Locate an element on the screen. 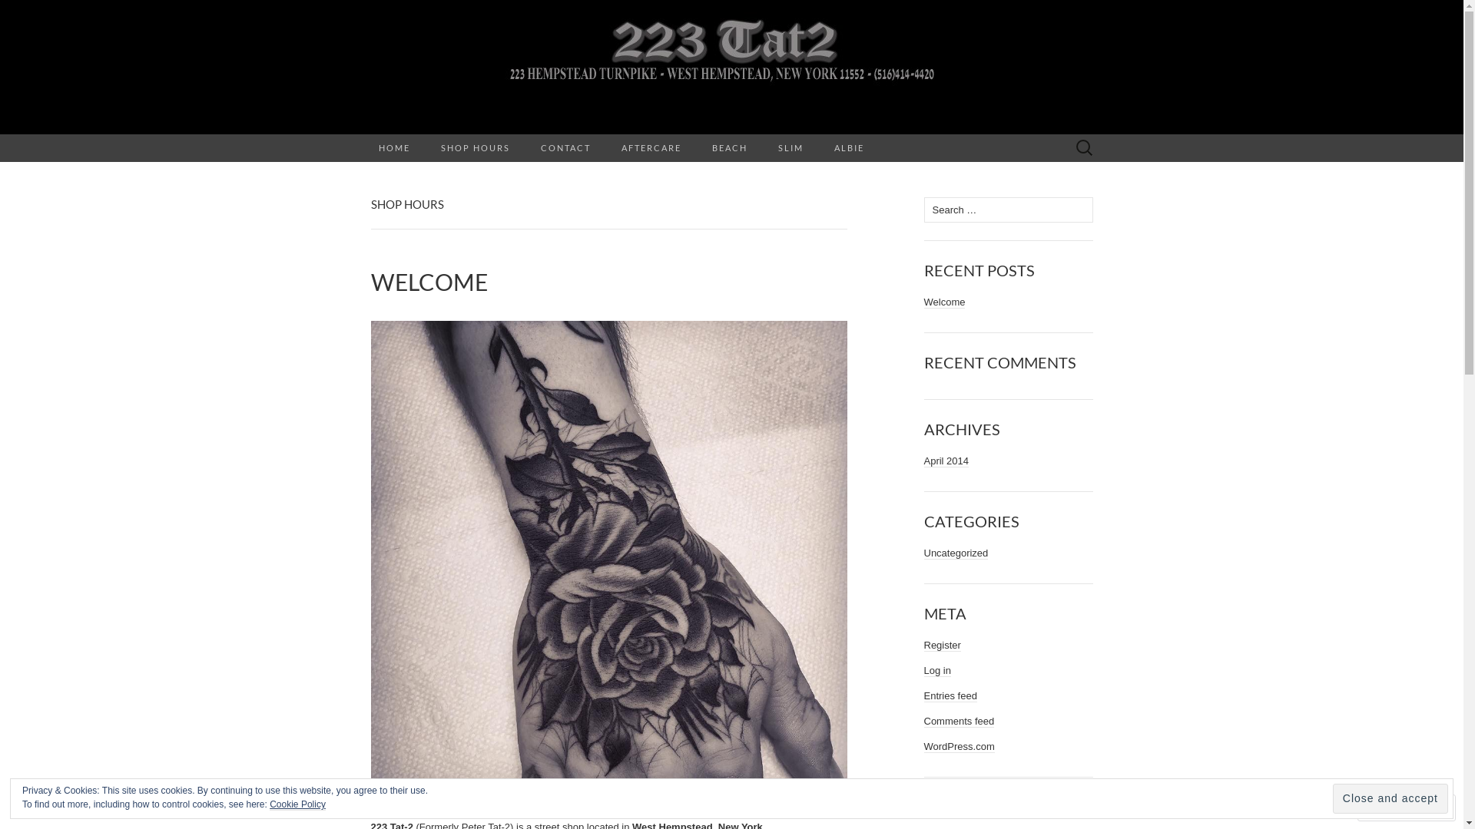 The width and height of the screenshot is (1475, 829). Close and accept is located at coordinates (1390, 798).